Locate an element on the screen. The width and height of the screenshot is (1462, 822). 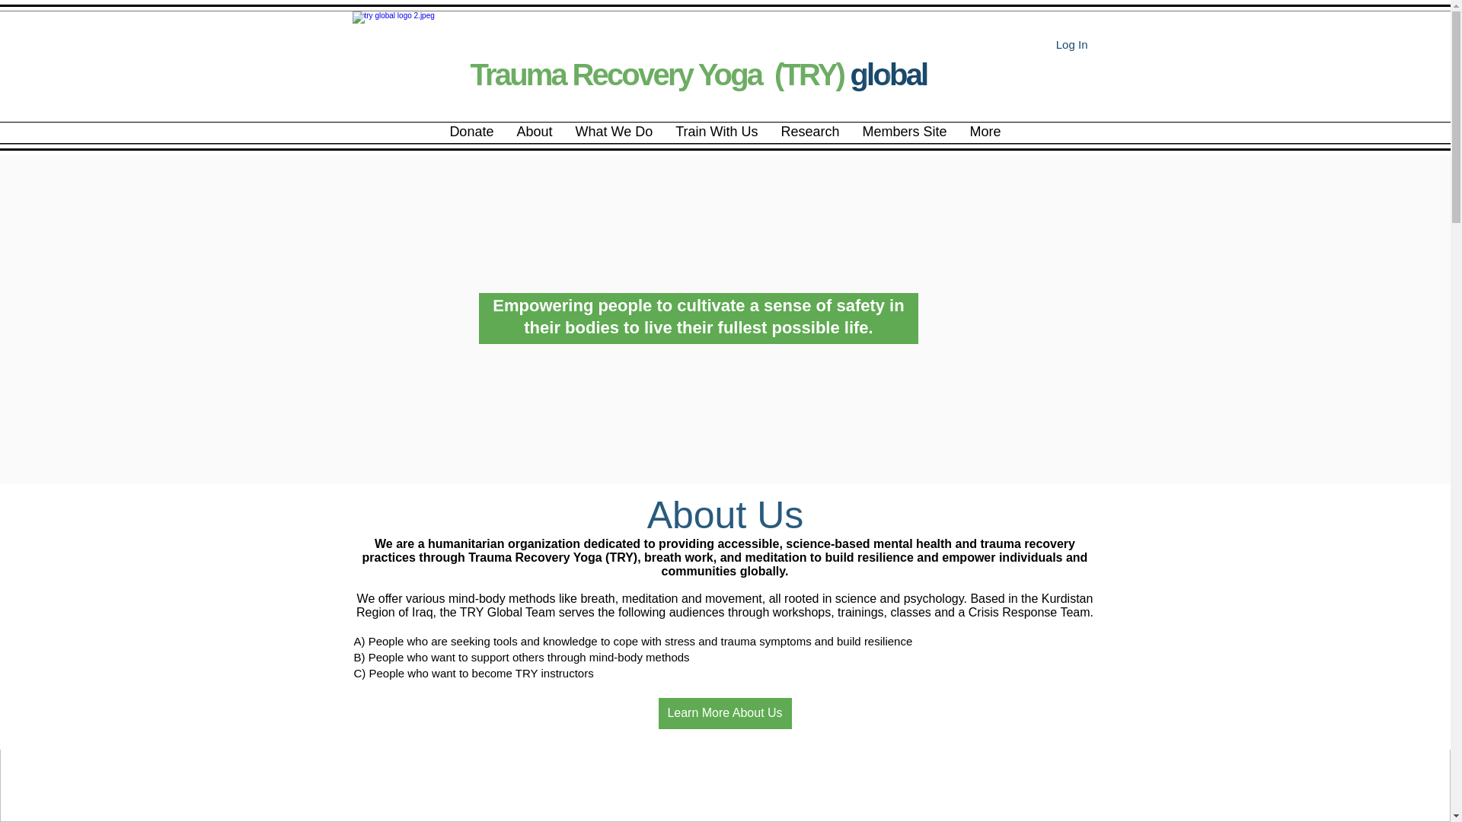
Donate is located at coordinates (471, 132).